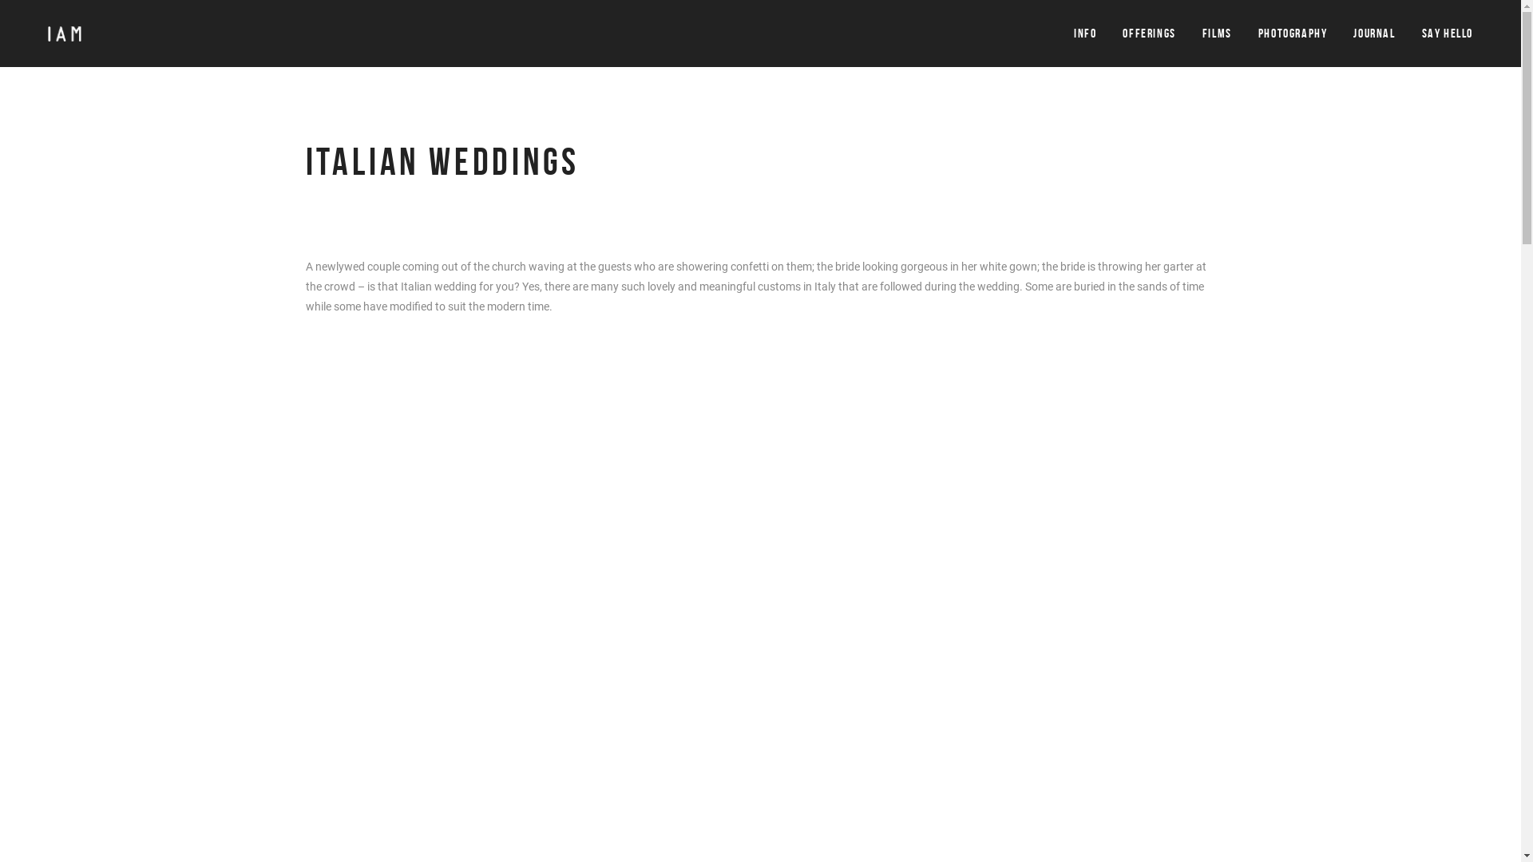  Describe the element at coordinates (564, 710) in the screenshot. I see `Subscribe` at that location.